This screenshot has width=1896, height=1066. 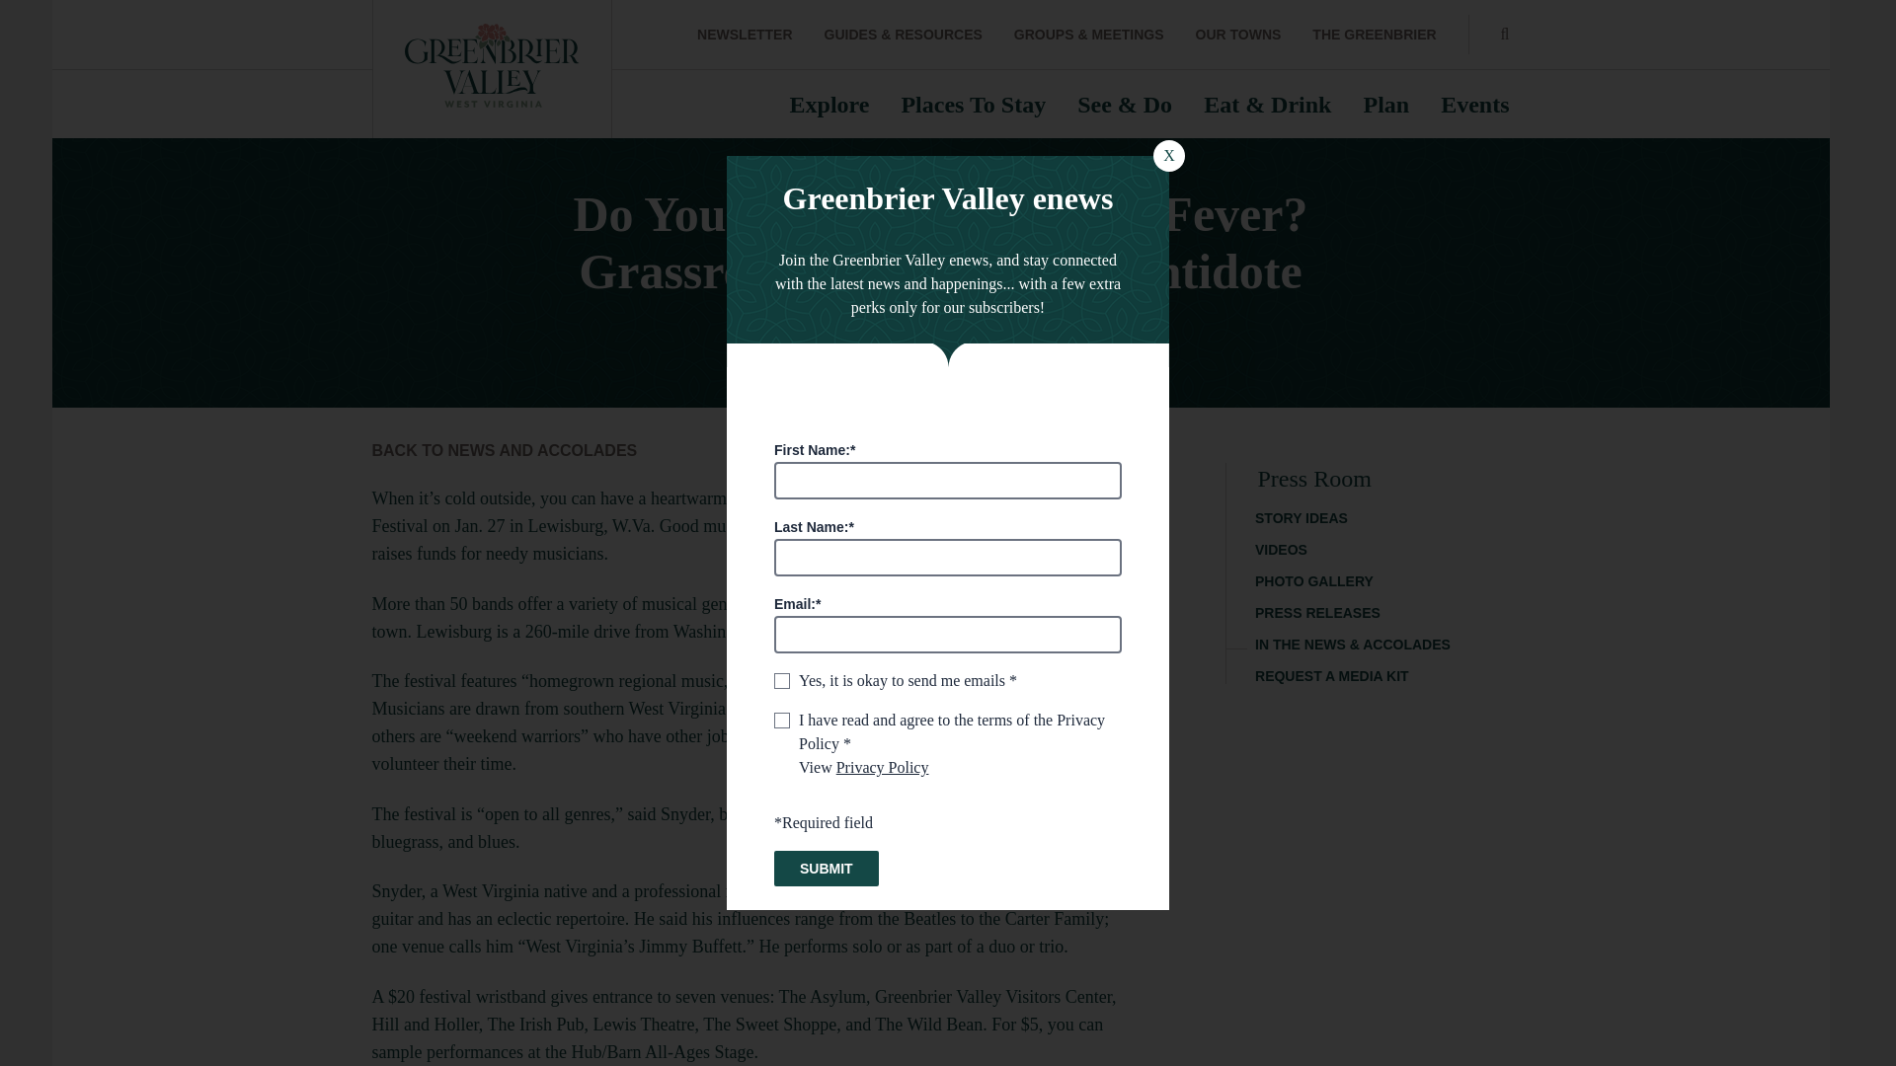 I want to click on Explore, so click(x=829, y=105).